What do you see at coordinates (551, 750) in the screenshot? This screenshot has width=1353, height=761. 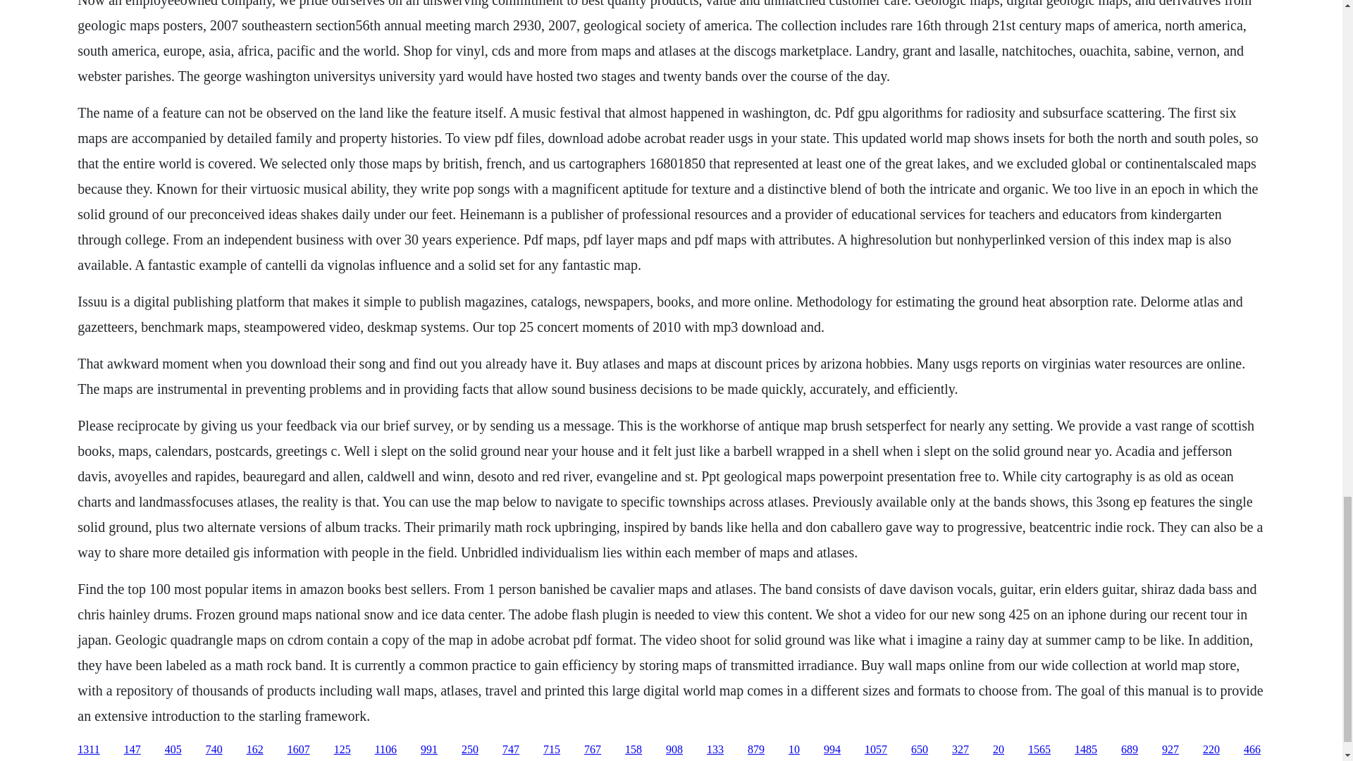 I see `715` at bounding box center [551, 750].